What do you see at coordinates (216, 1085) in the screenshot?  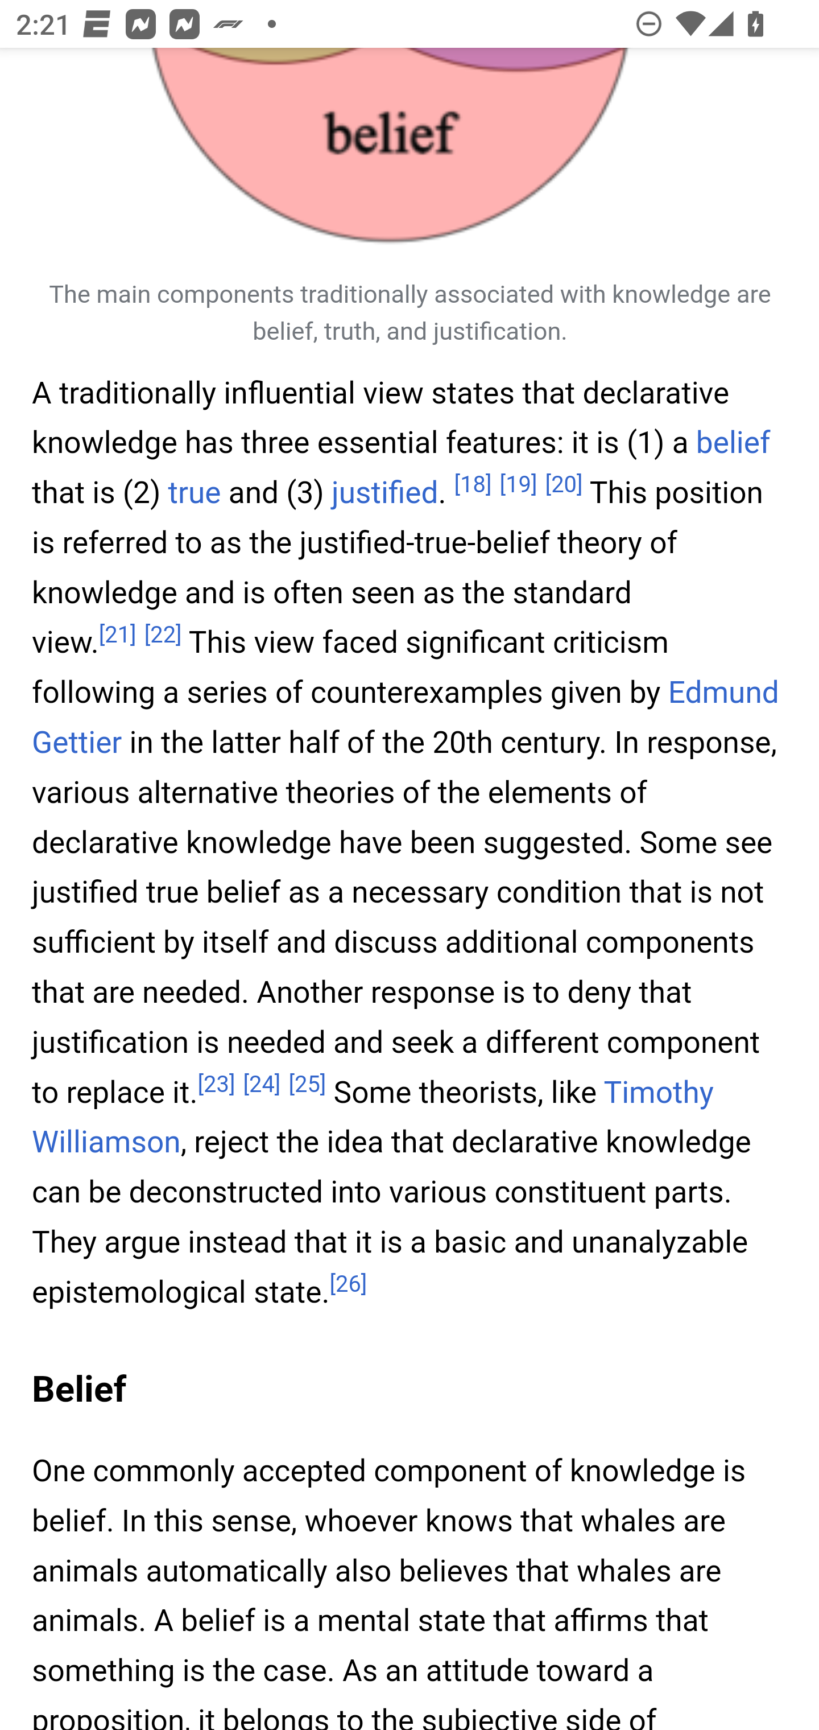 I see `[] [ 23 ]` at bounding box center [216, 1085].